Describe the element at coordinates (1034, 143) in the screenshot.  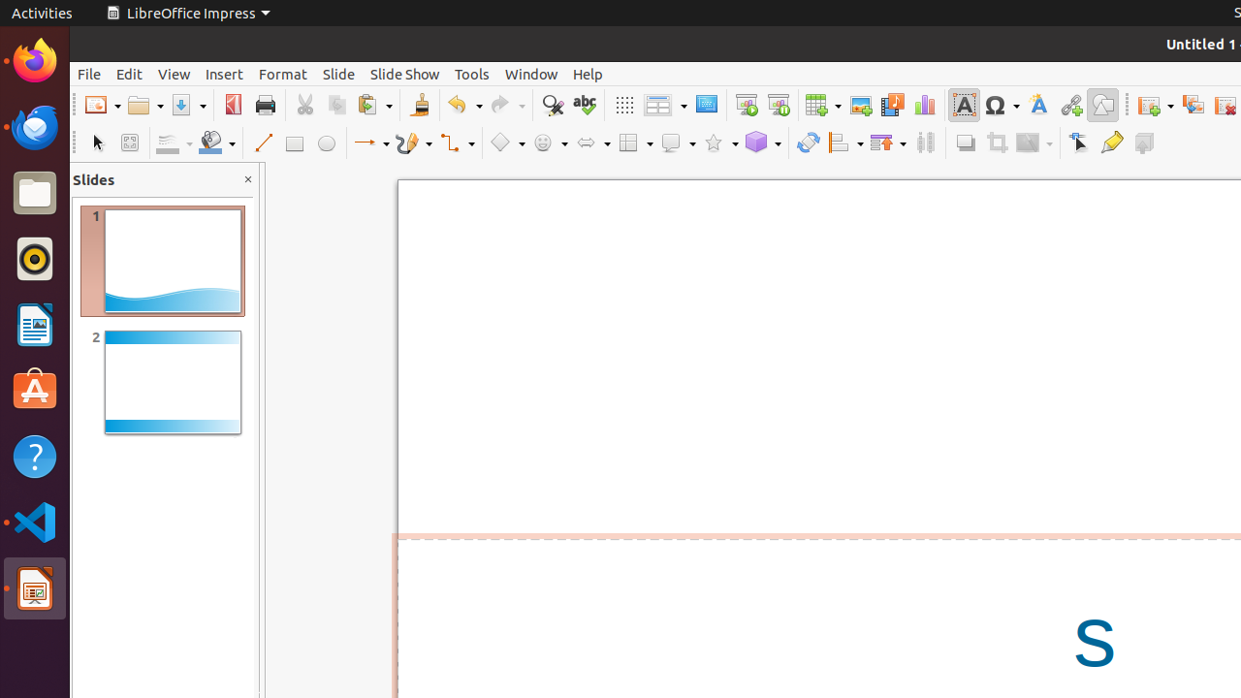
I see `Filter` at that location.